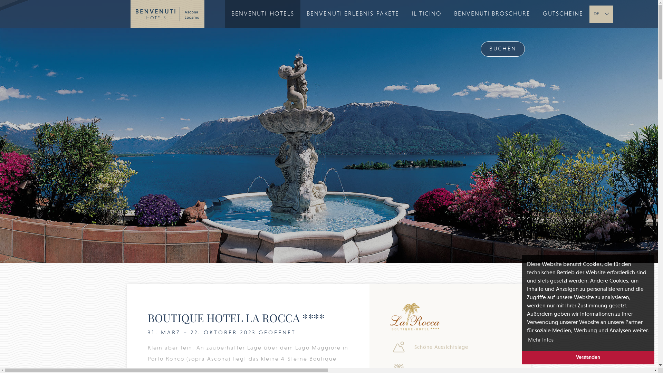 The width and height of the screenshot is (663, 373). I want to click on BENVENUTI-HOTELS, so click(263, 14).